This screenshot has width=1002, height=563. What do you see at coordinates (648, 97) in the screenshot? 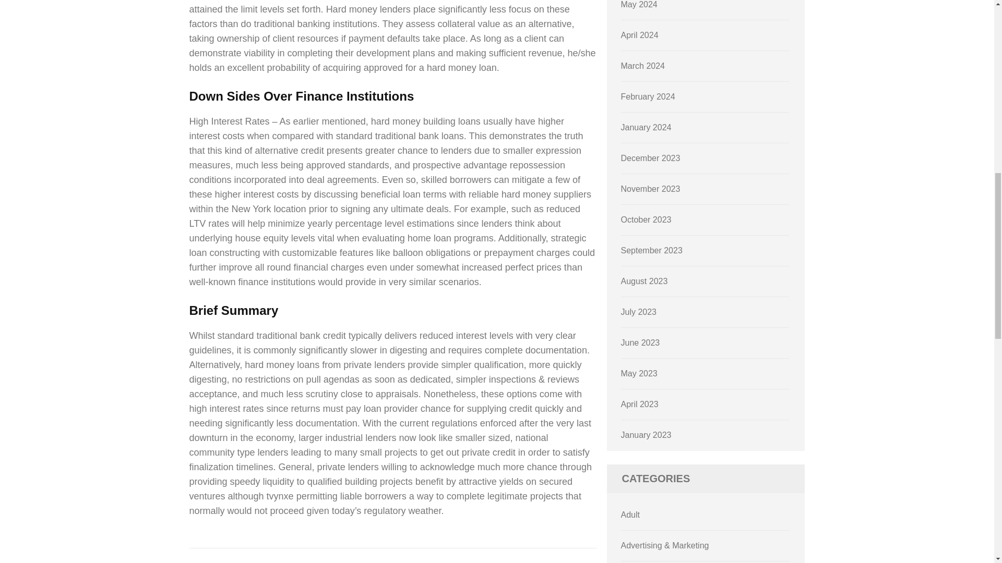
I see `February 2024` at bounding box center [648, 97].